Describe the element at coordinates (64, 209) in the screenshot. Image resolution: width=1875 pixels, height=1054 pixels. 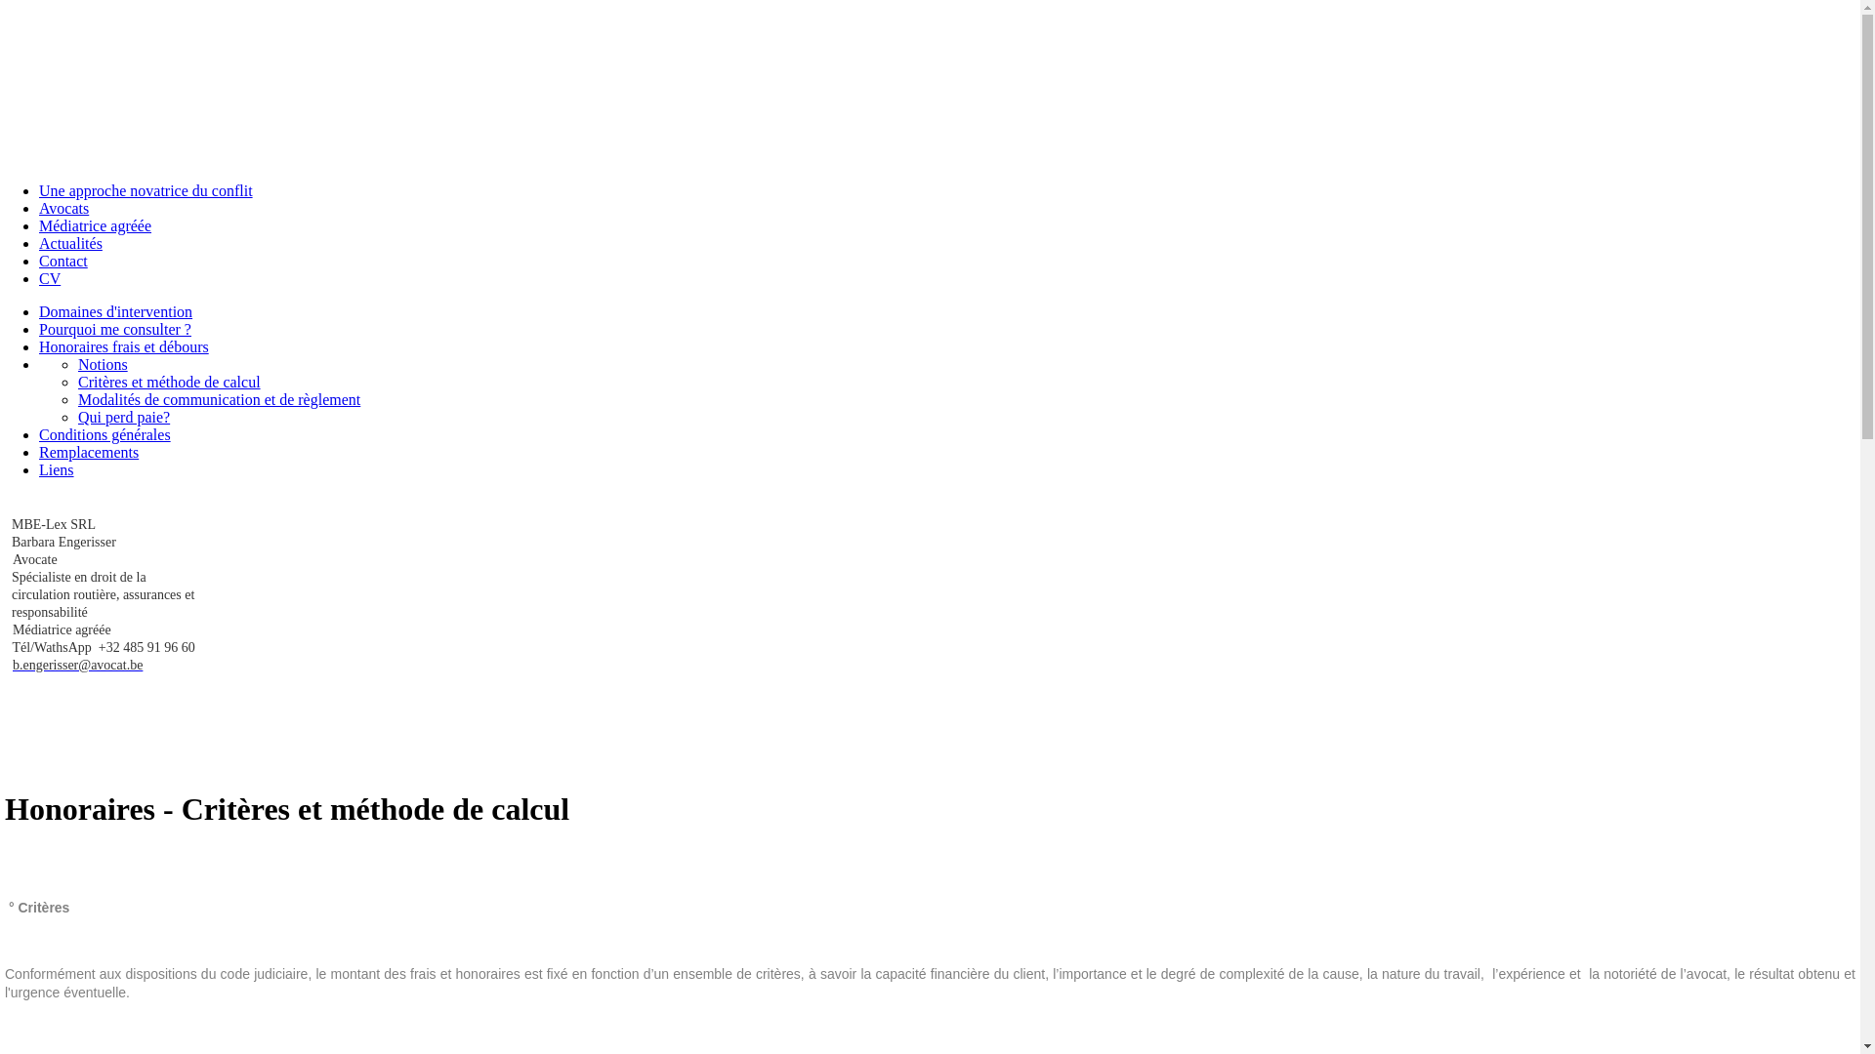
I see `Avocats` at that location.